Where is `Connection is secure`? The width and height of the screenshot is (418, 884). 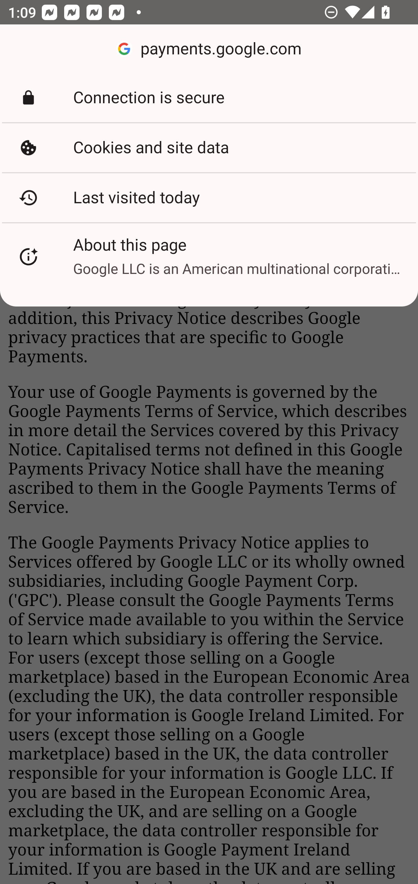
Connection is secure is located at coordinates (209, 98).